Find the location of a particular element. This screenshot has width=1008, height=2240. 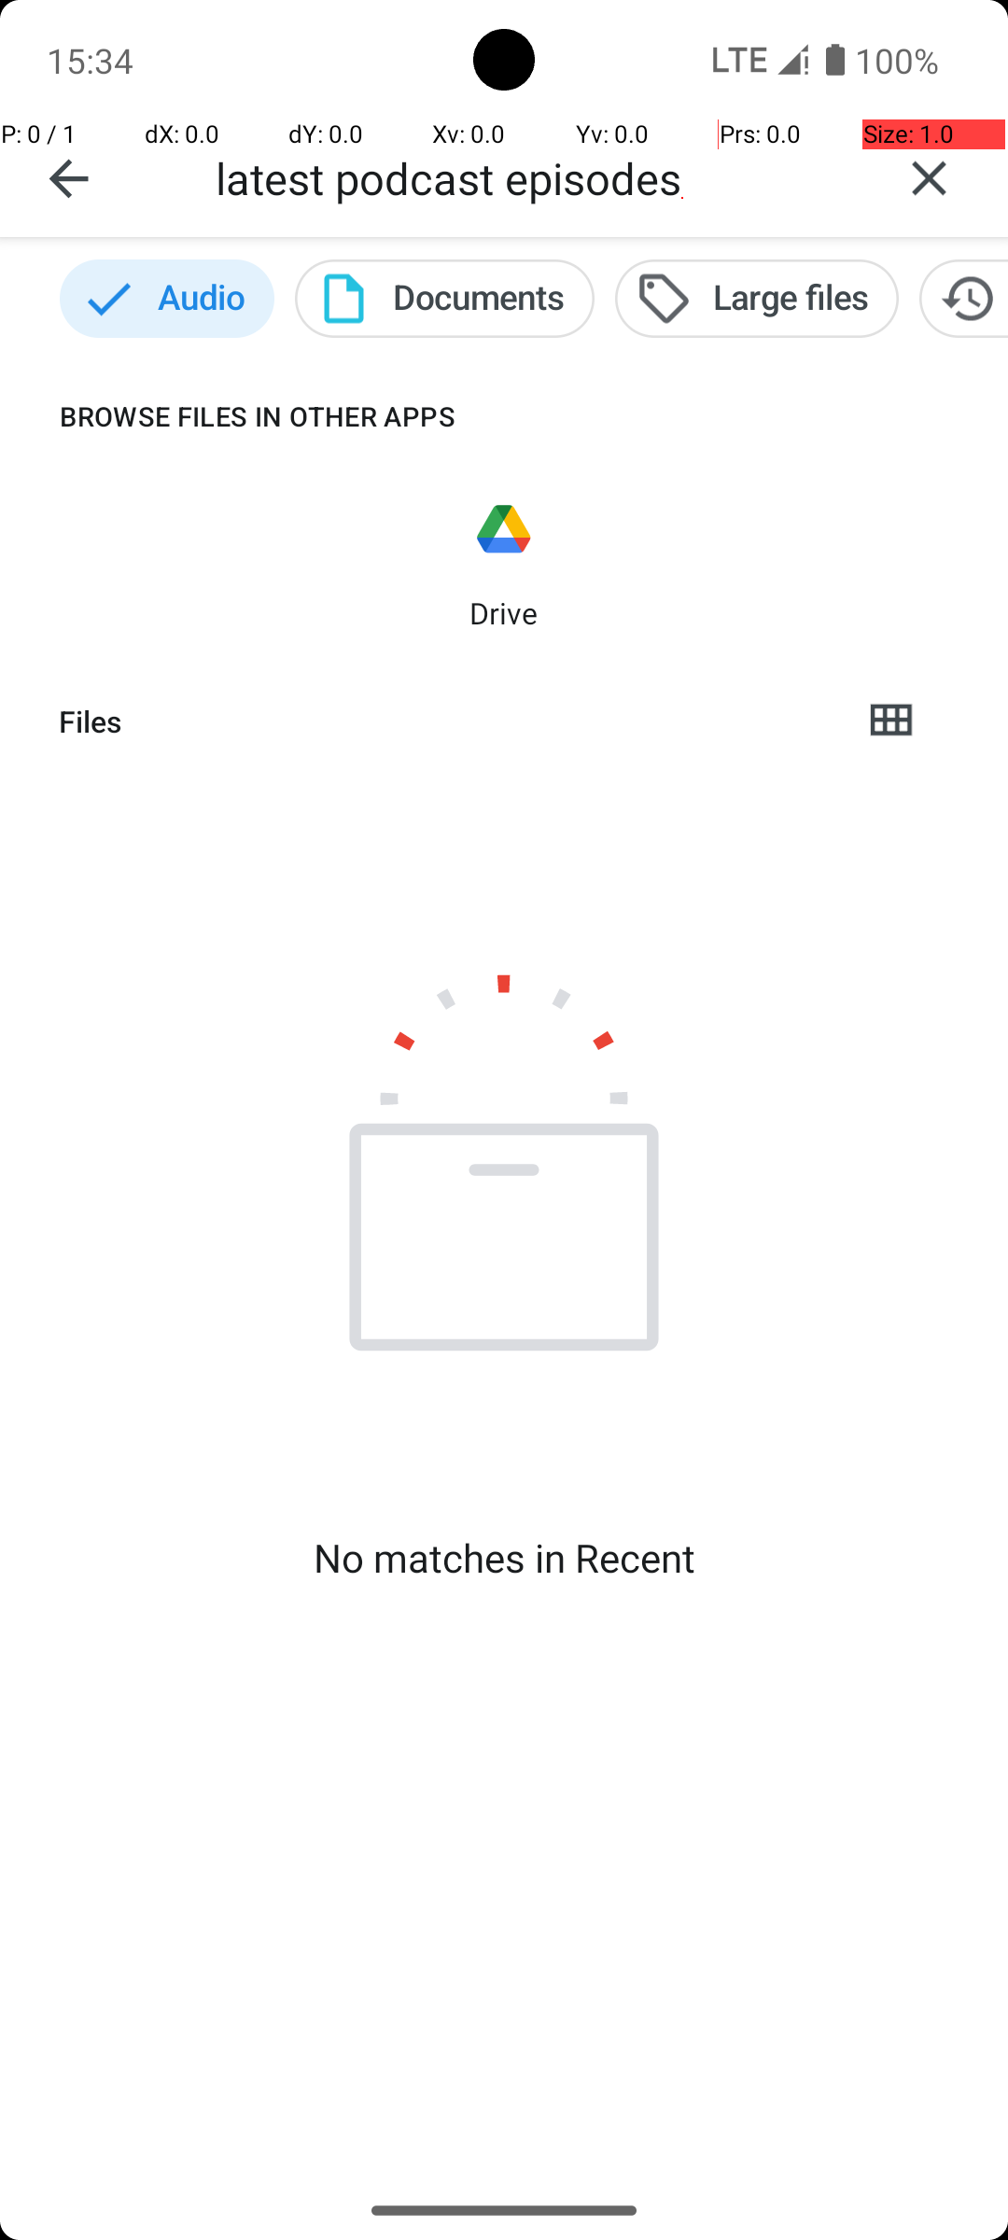

latest podcast episodes is located at coordinates (533, 177).